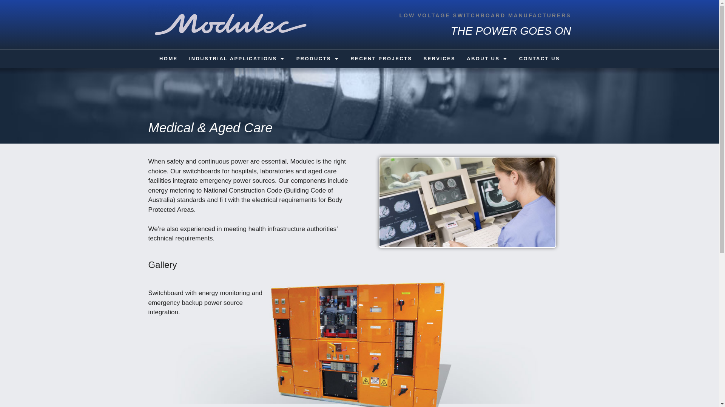  Describe the element at coordinates (487, 59) in the screenshot. I see `ABOUT US` at that location.